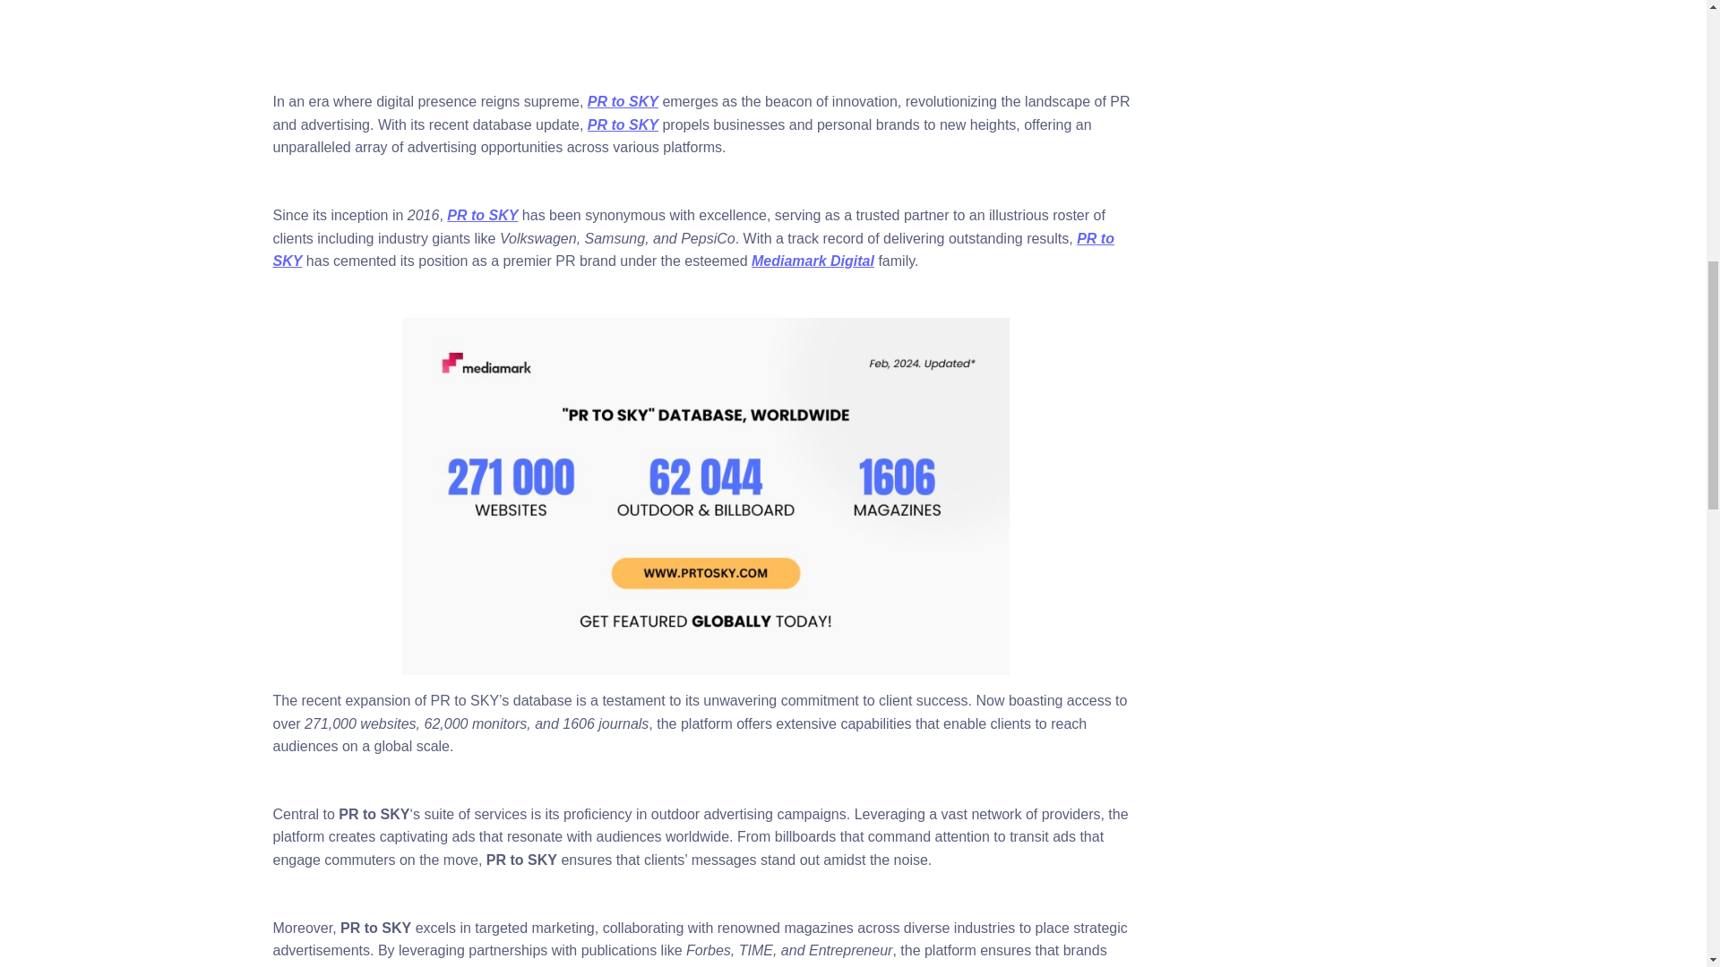 Image resolution: width=1720 pixels, height=967 pixels. I want to click on PR to SKY, so click(482, 215).